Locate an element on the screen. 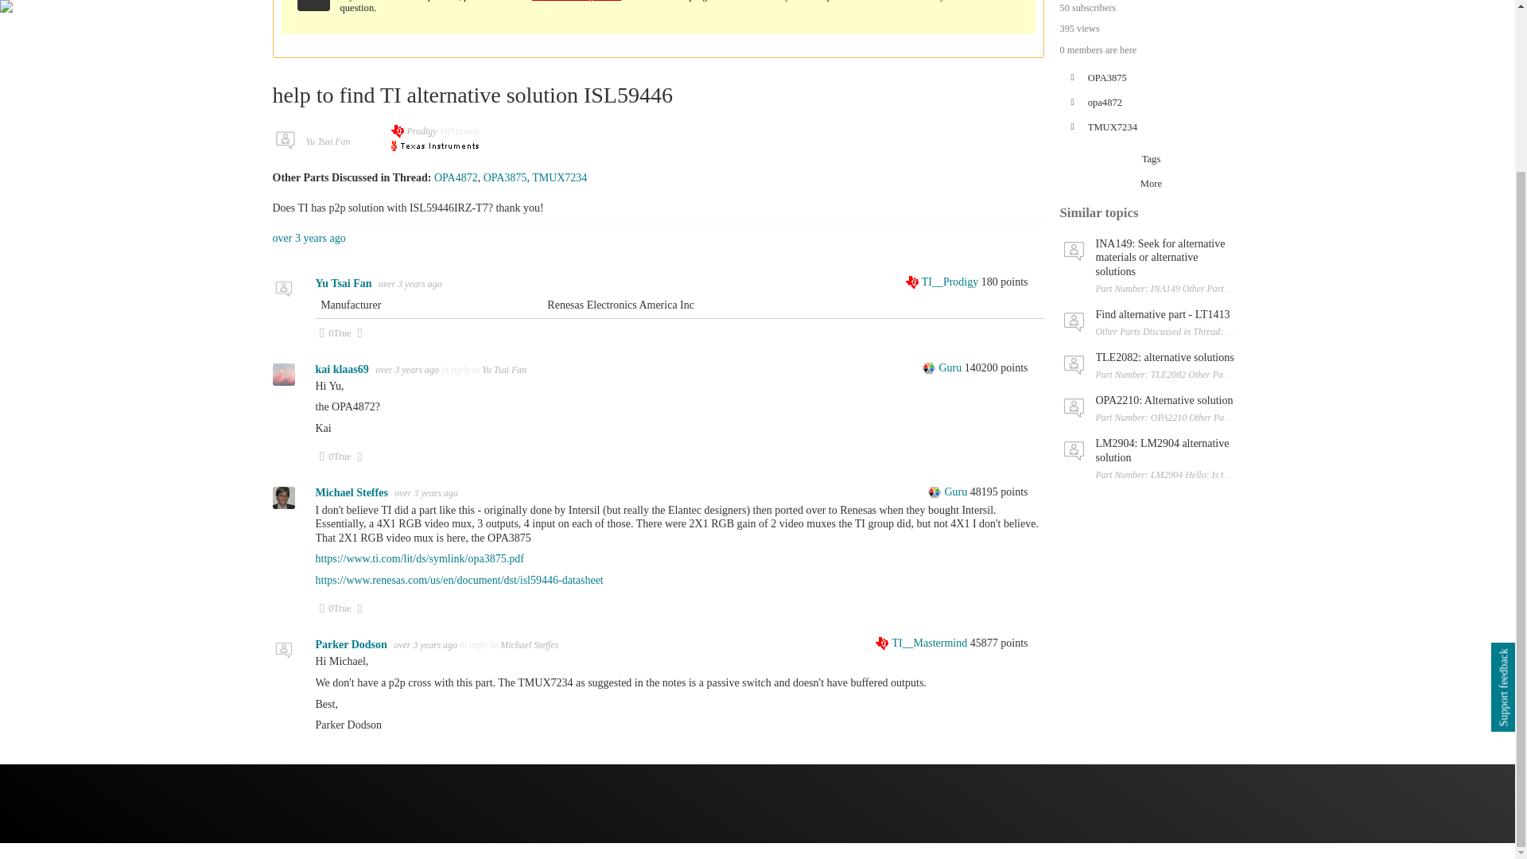 The image size is (1527, 859). Click here for explanation of levels is located at coordinates (455, 178).